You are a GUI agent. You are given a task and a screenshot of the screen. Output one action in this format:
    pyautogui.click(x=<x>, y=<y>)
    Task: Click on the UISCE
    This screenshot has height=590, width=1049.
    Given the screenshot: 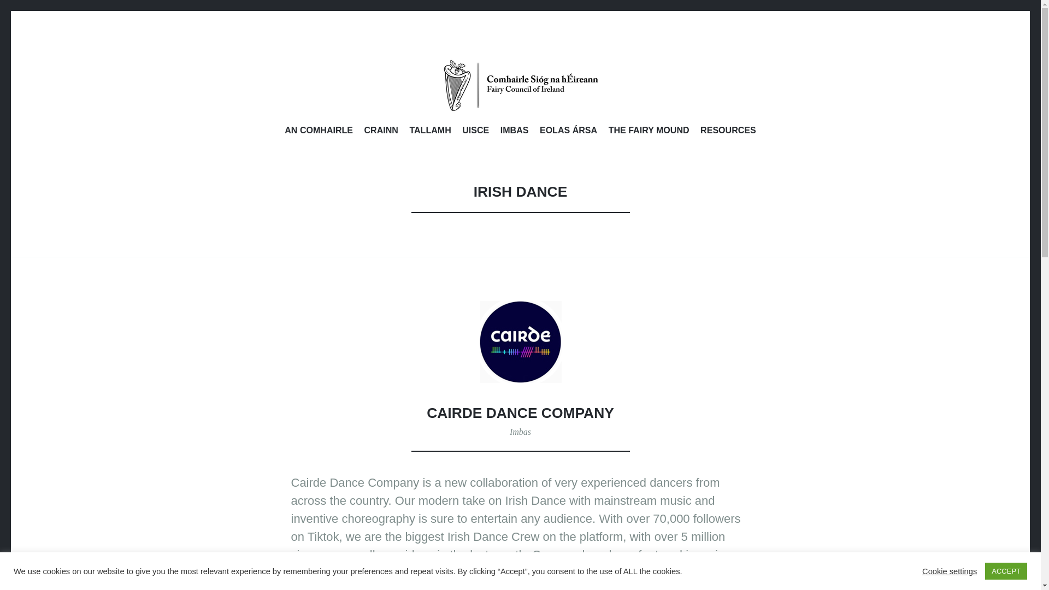 What is the action you would take?
    pyautogui.click(x=475, y=132)
    